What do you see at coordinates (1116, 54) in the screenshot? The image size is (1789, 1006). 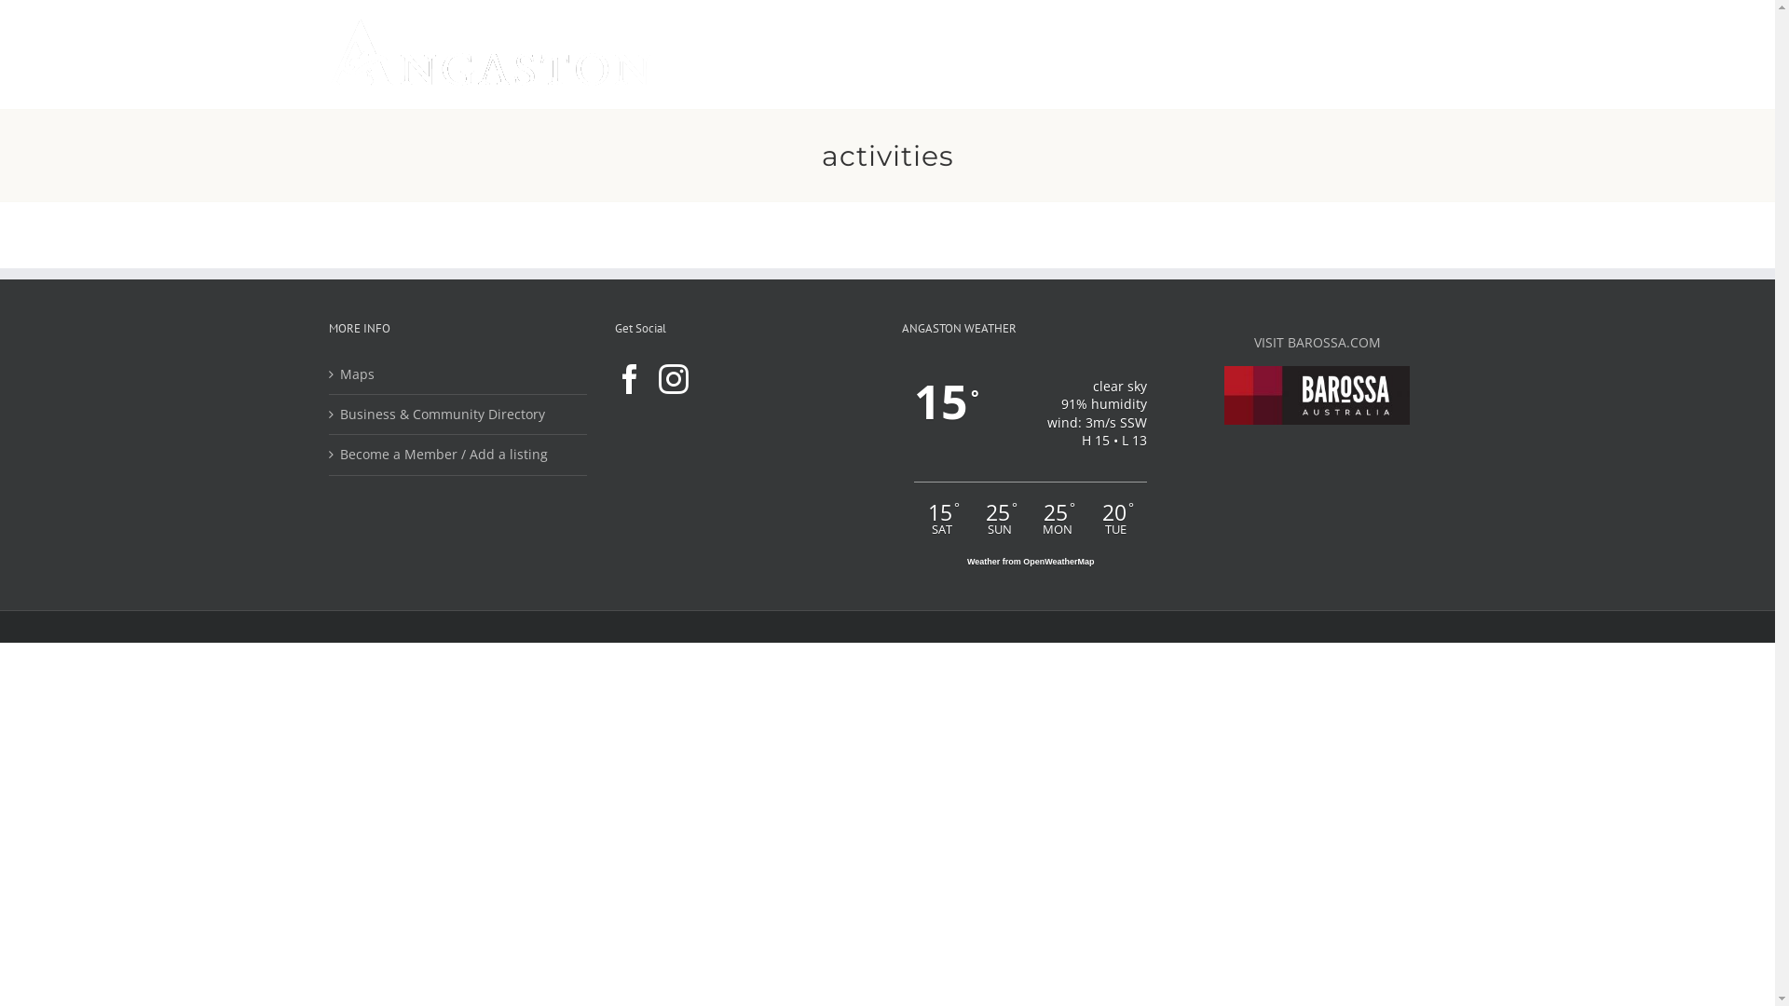 I see `WINE` at bounding box center [1116, 54].